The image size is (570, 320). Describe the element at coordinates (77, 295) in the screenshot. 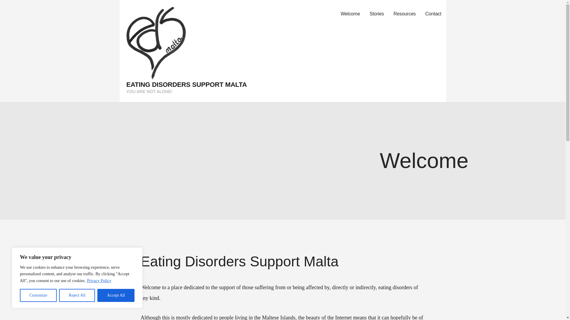

I see `Reject All` at that location.